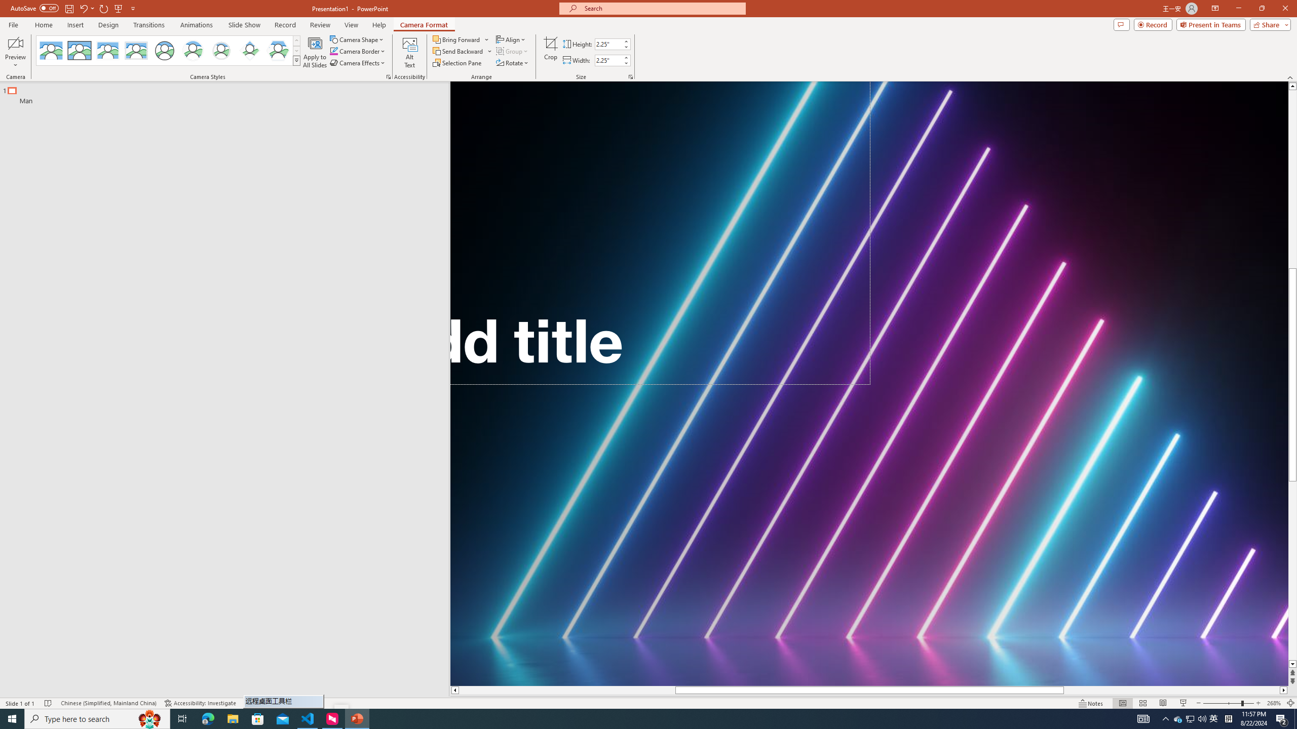  Describe the element at coordinates (136, 51) in the screenshot. I see `Soft Edge Rectangle` at that location.